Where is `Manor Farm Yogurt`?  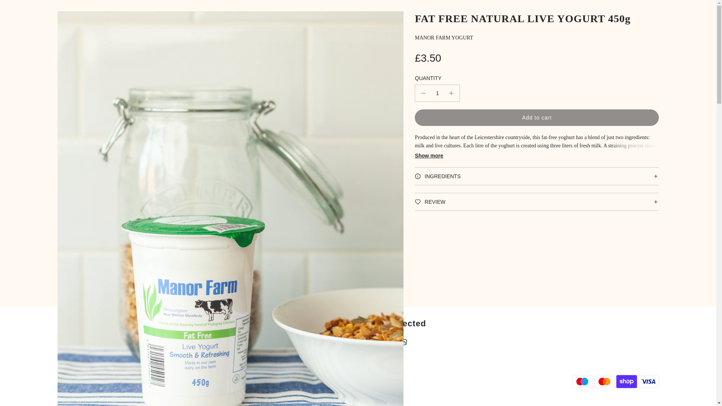 Manor Farm Yogurt is located at coordinates (444, 38).